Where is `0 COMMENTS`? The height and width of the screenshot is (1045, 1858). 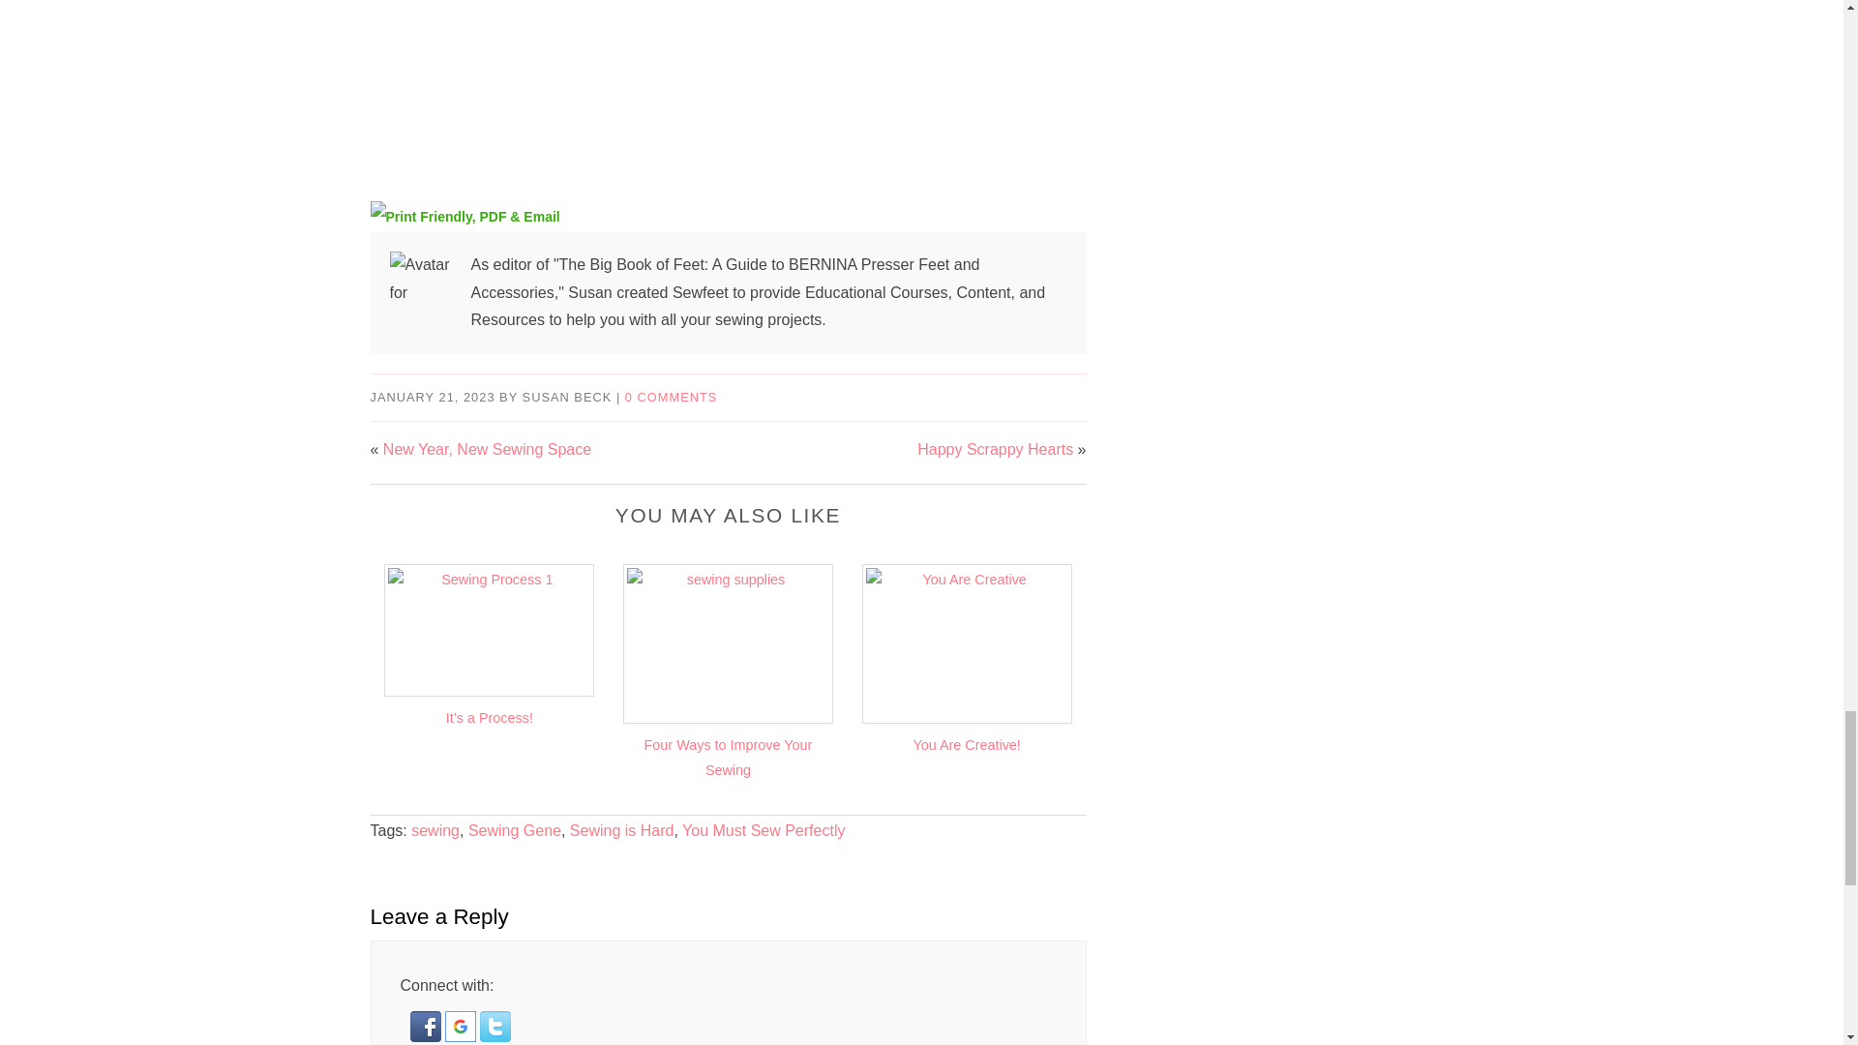
0 COMMENTS is located at coordinates (671, 397).